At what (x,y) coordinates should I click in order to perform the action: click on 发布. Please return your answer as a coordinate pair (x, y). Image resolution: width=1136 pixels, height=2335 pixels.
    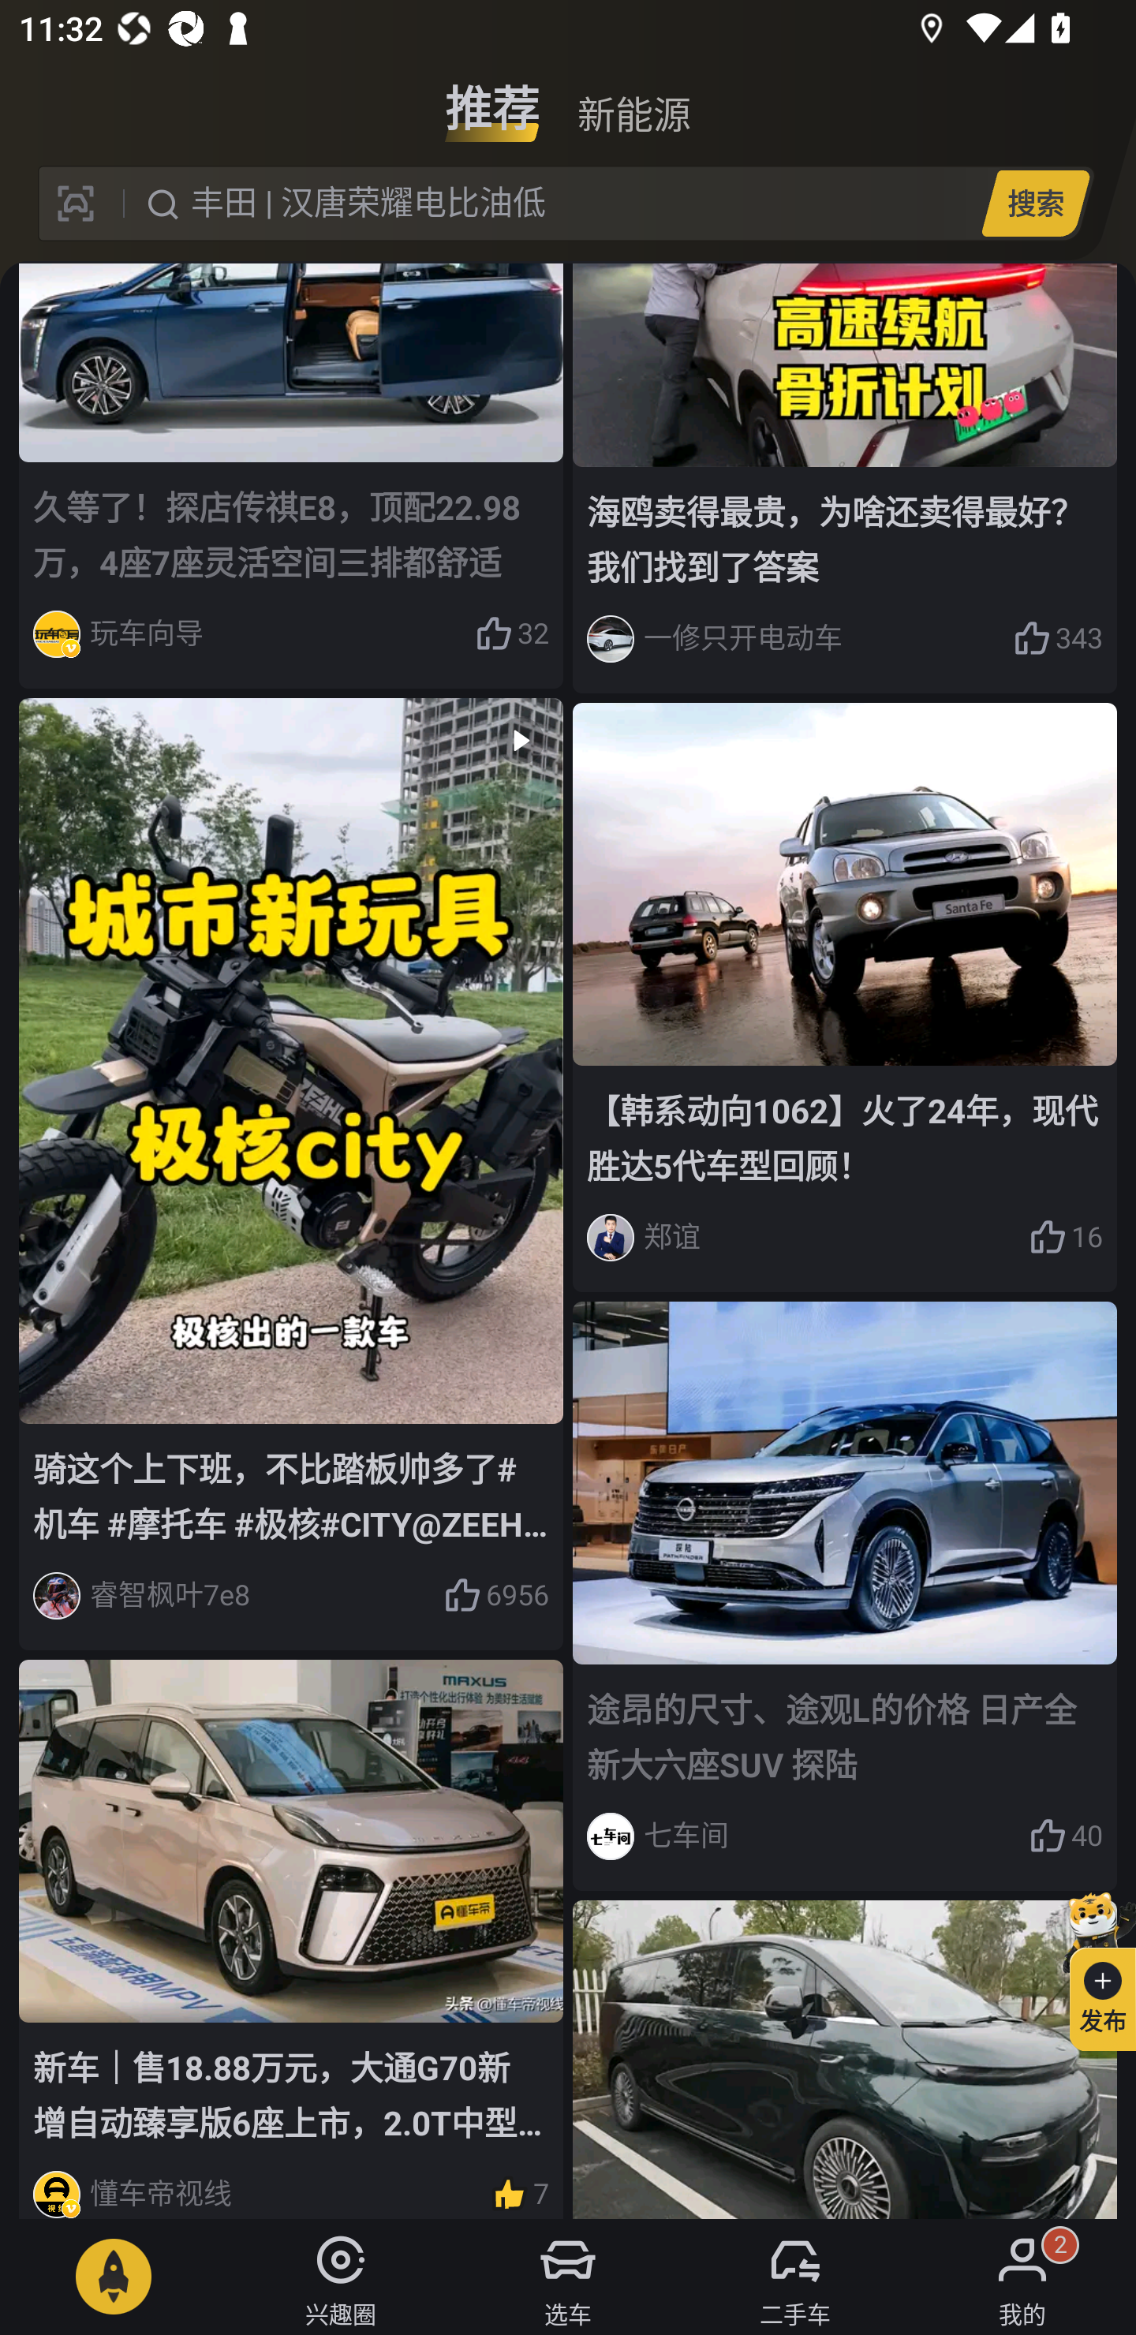
    Looking at the image, I should click on (1091, 1967).